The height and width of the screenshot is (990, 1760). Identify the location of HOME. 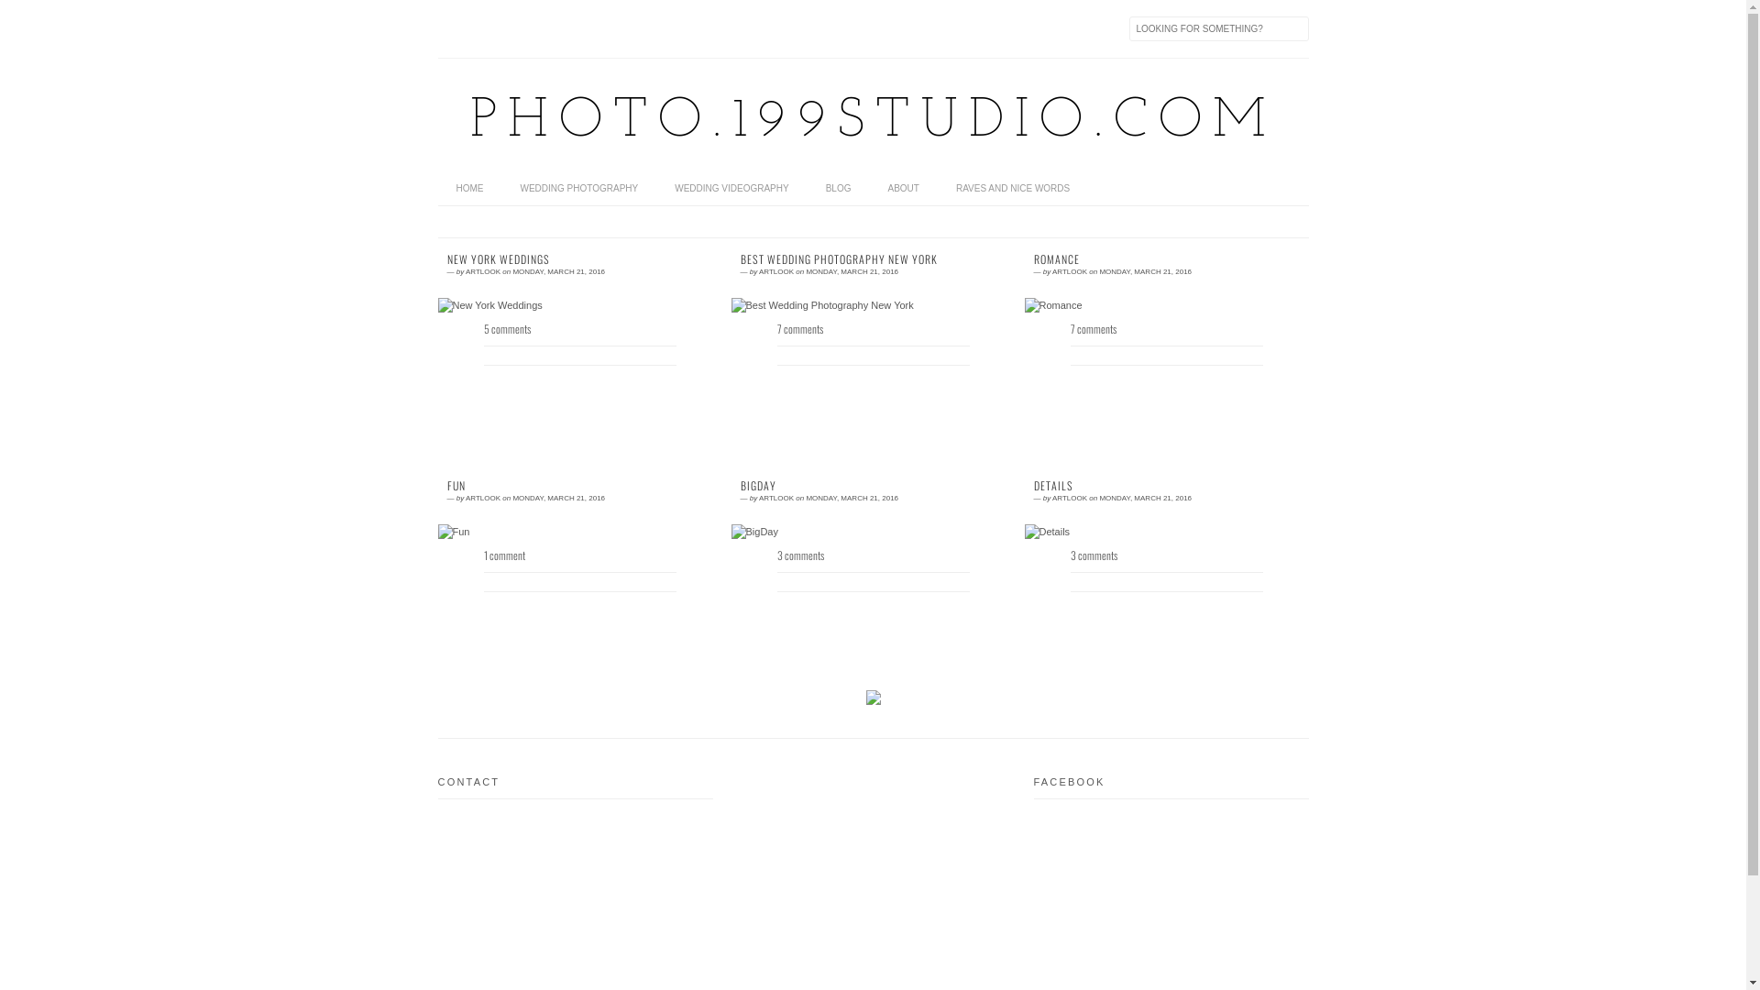
(470, 189).